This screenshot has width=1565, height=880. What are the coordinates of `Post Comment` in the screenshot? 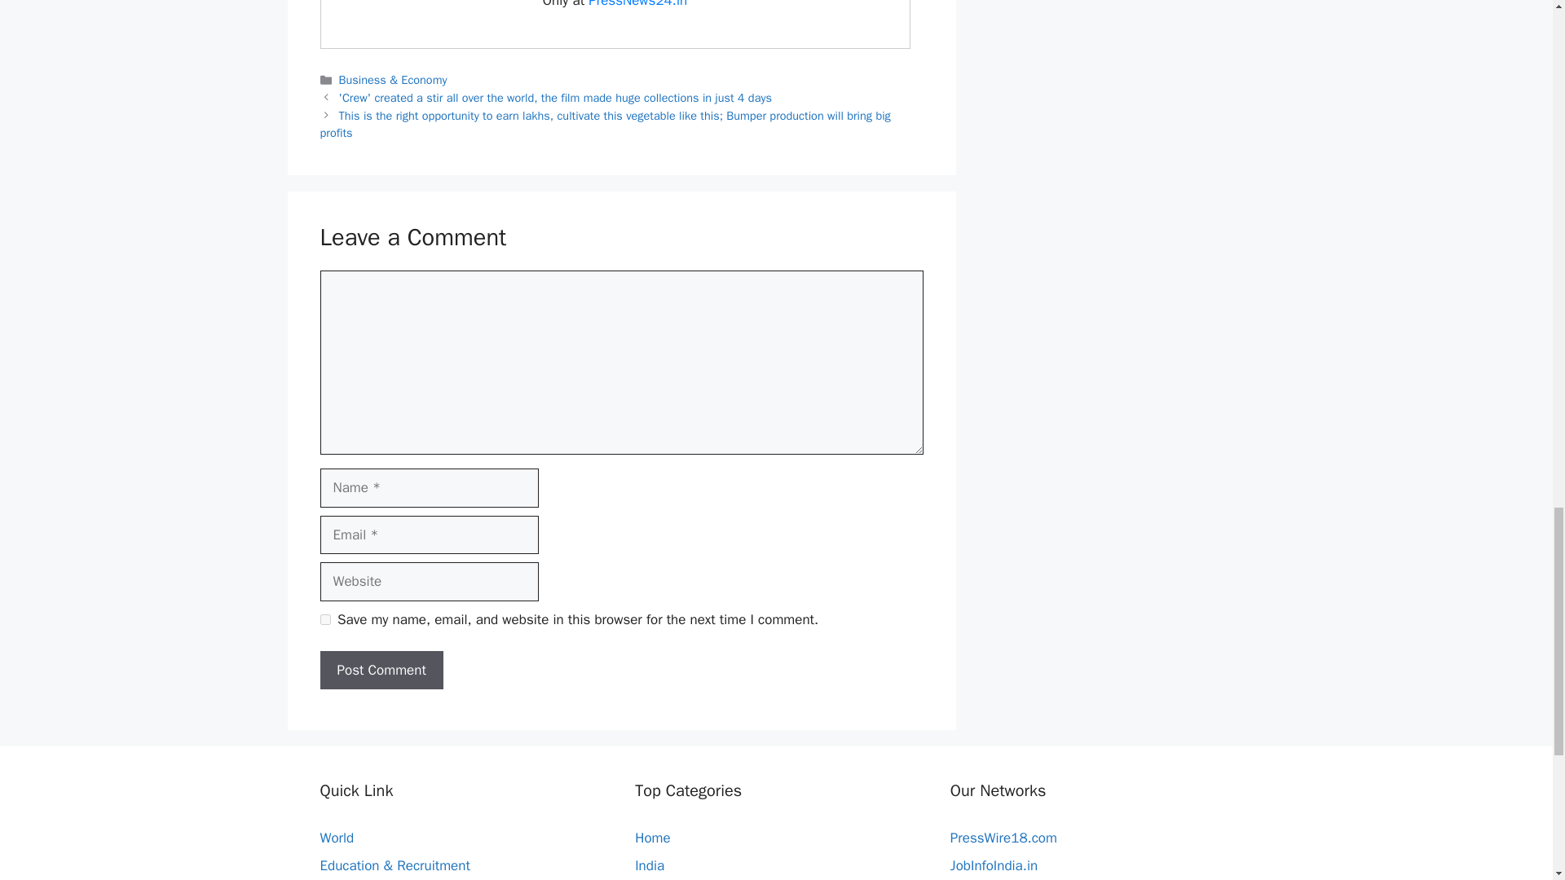 It's located at (381, 670).